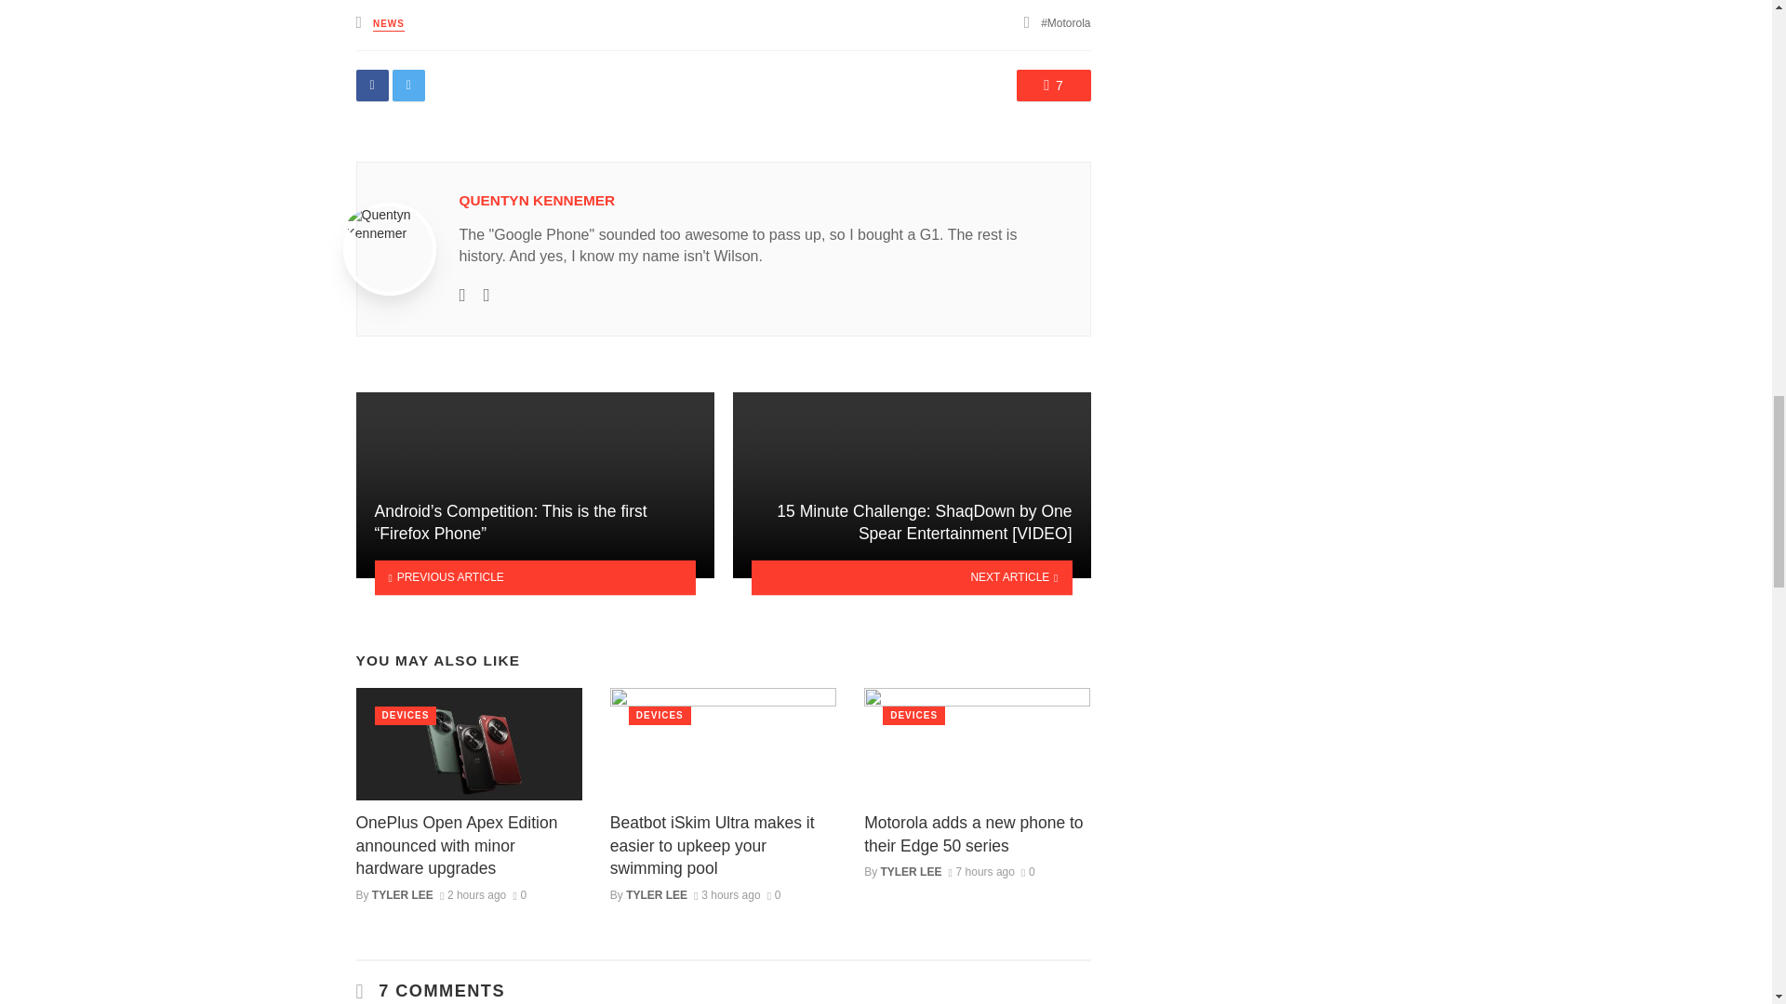  What do you see at coordinates (408, 86) in the screenshot?
I see `Share on Twitter` at bounding box center [408, 86].